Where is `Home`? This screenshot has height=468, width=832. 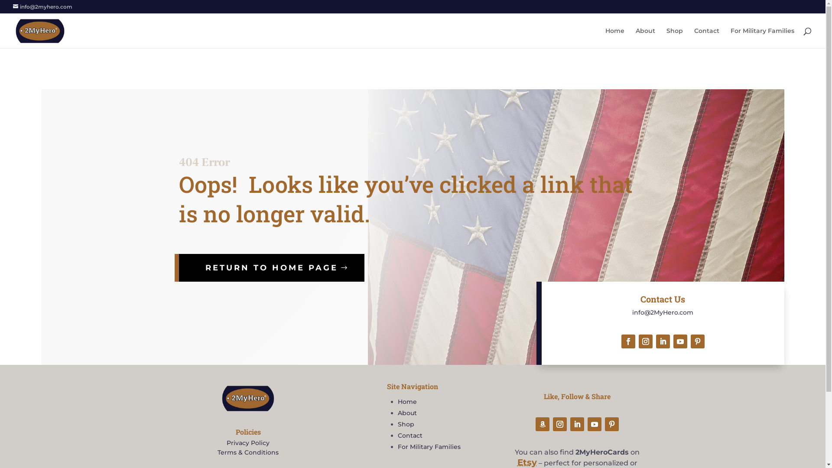 Home is located at coordinates (407, 402).